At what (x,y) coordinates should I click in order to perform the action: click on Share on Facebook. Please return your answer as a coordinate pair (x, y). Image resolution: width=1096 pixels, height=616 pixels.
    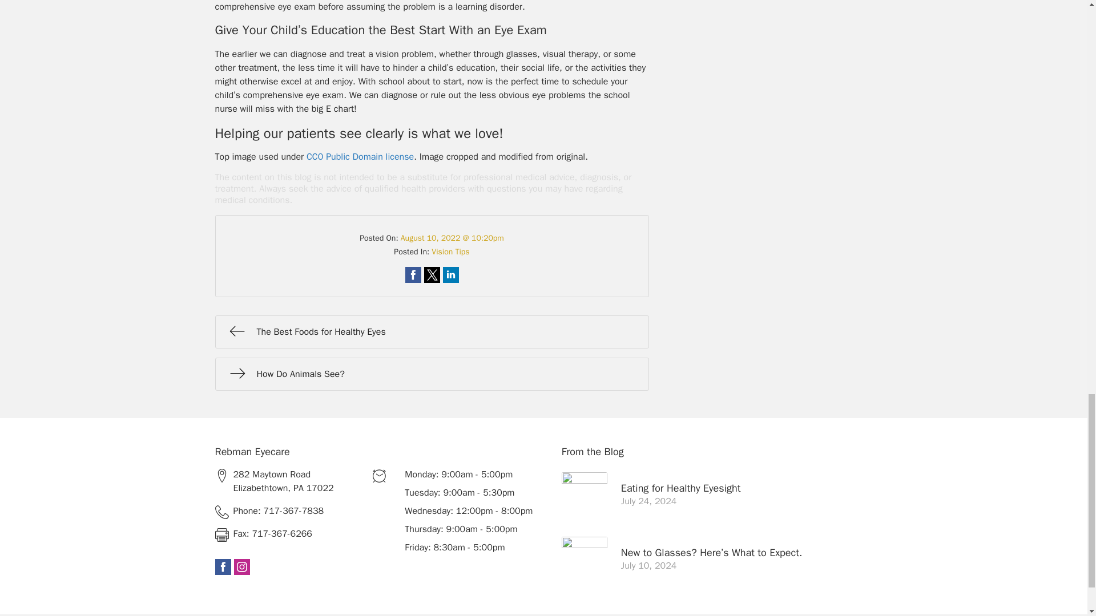
    Looking at the image, I should click on (413, 274).